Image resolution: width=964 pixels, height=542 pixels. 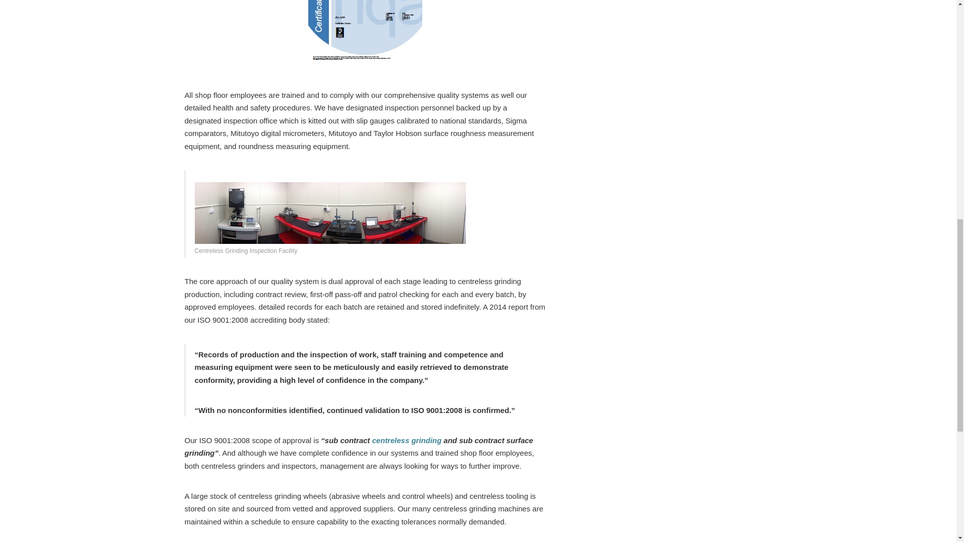 What do you see at coordinates (407, 440) in the screenshot?
I see `centreless grinding` at bounding box center [407, 440].